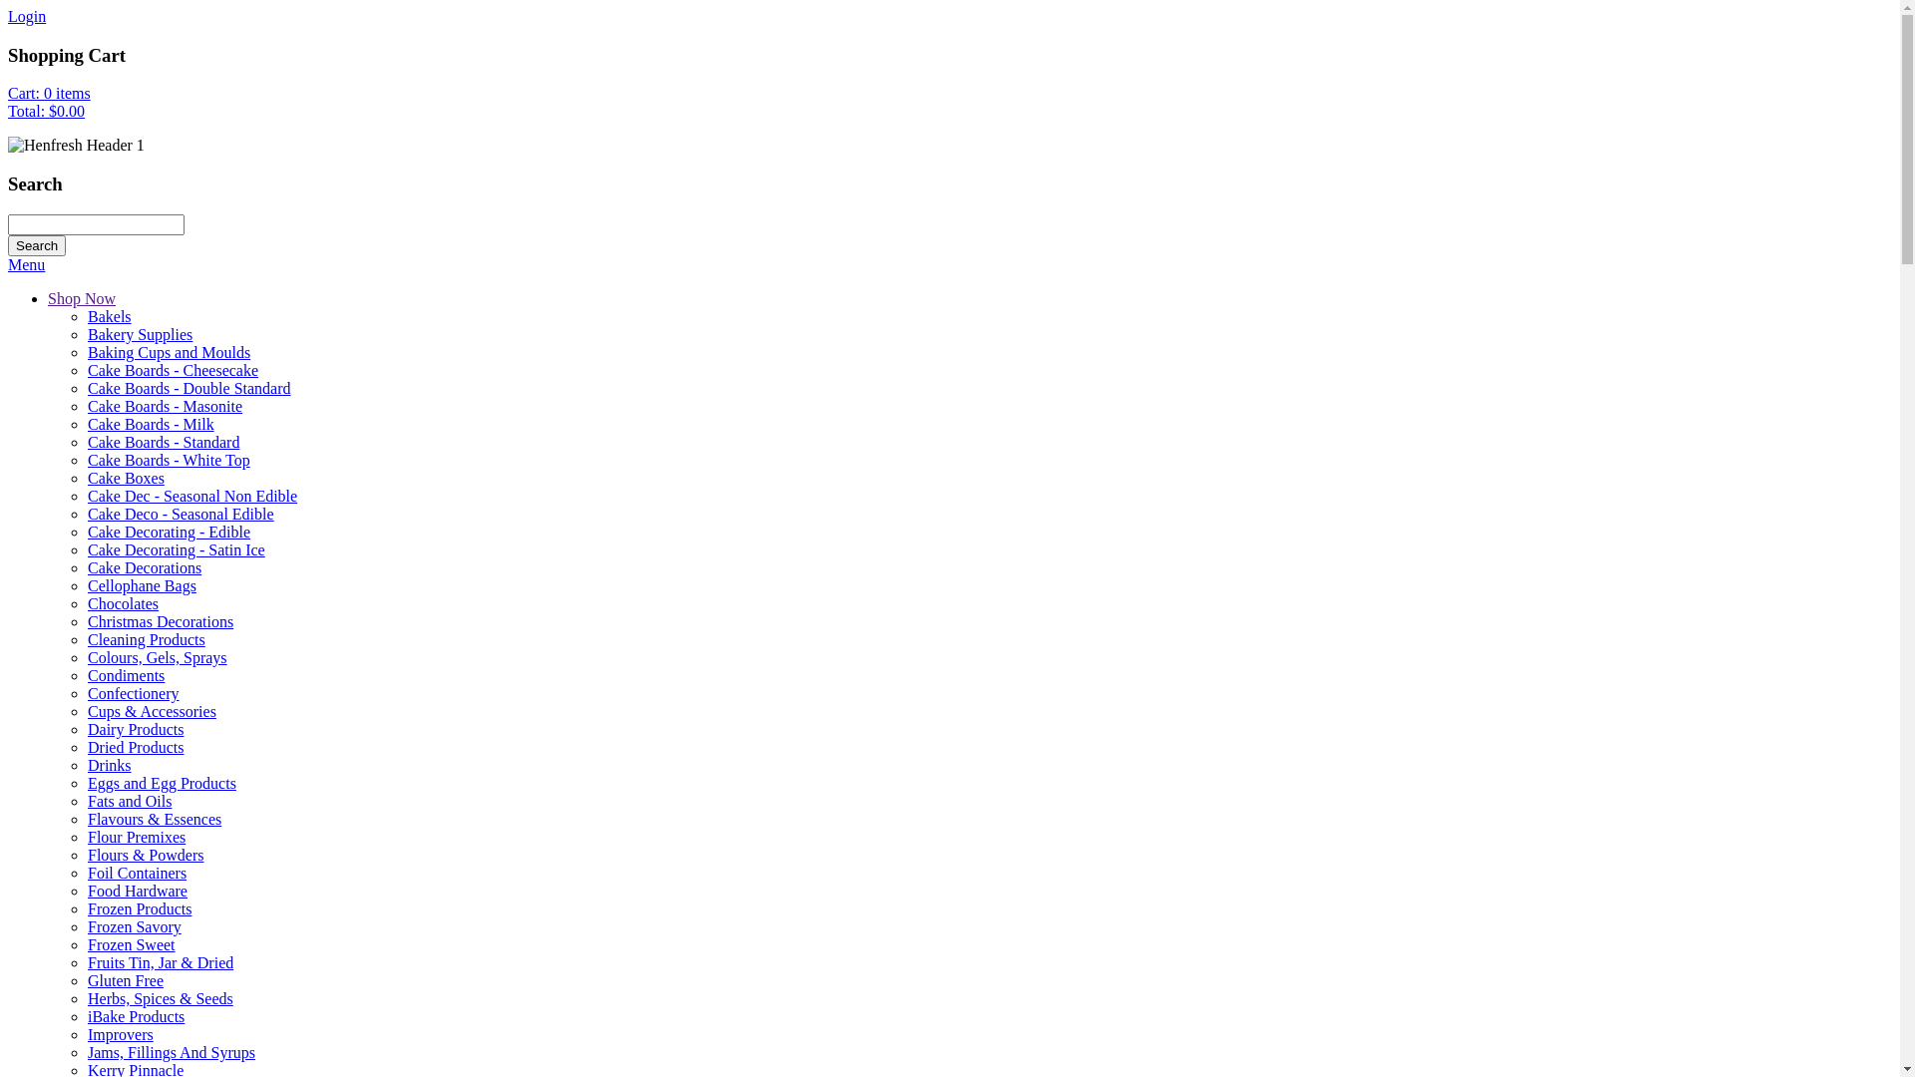 The width and height of the screenshot is (1915, 1077). I want to click on Flavours & Essences, so click(155, 820).